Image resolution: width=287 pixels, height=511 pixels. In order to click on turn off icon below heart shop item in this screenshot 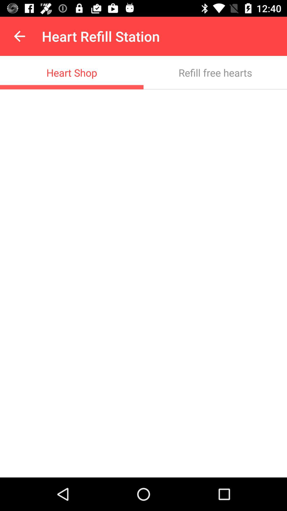, I will do `click(143, 283)`.